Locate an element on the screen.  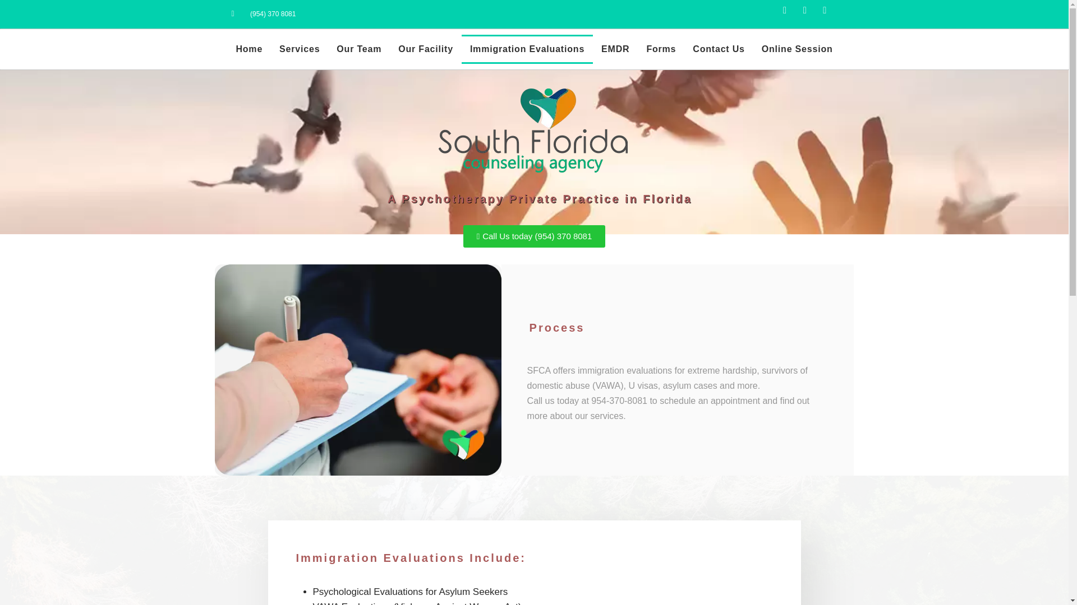
Forms is located at coordinates (661, 49).